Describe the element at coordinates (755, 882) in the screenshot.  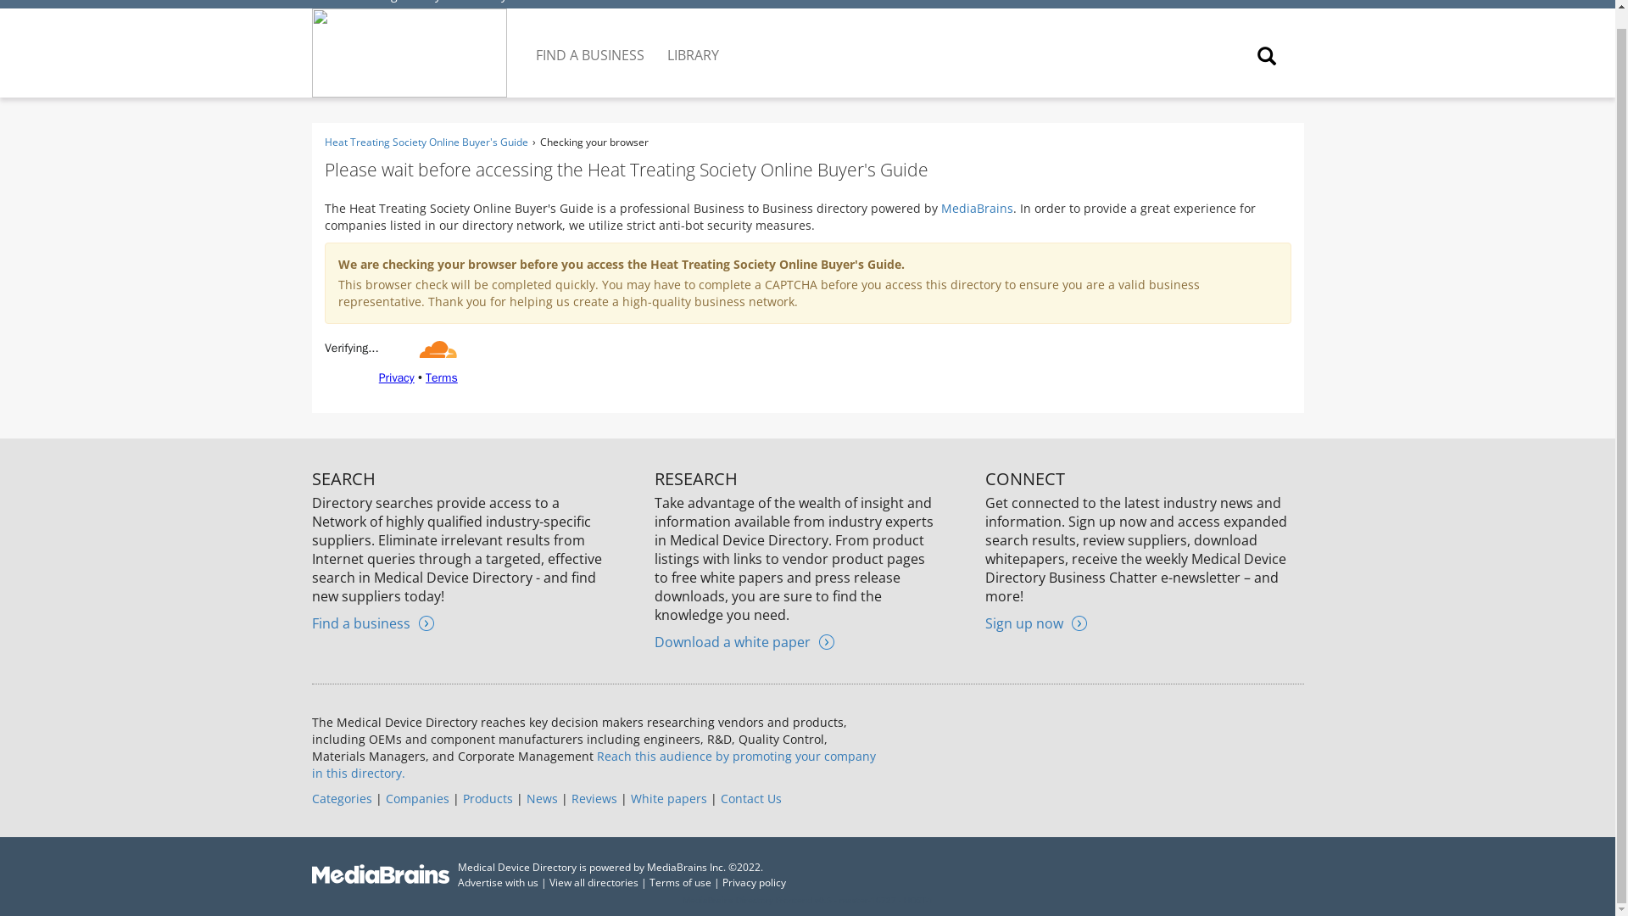
I see `Privacy policy` at that location.